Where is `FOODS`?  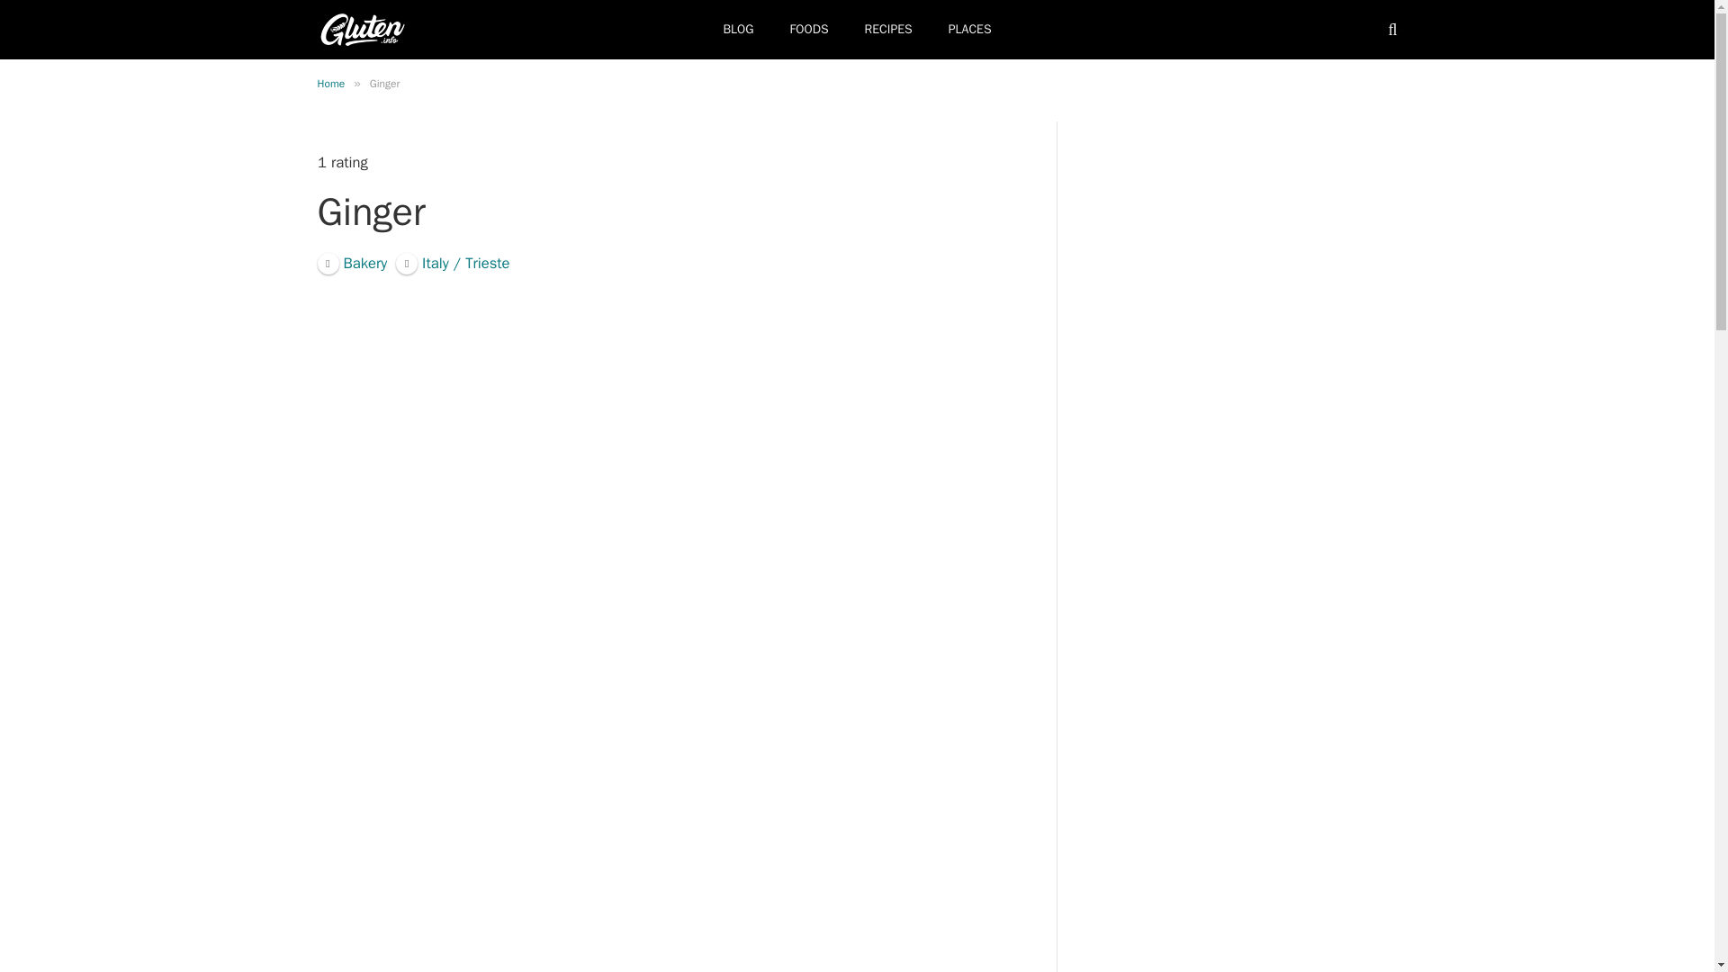 FOODS is located at coordinates (809, 29).